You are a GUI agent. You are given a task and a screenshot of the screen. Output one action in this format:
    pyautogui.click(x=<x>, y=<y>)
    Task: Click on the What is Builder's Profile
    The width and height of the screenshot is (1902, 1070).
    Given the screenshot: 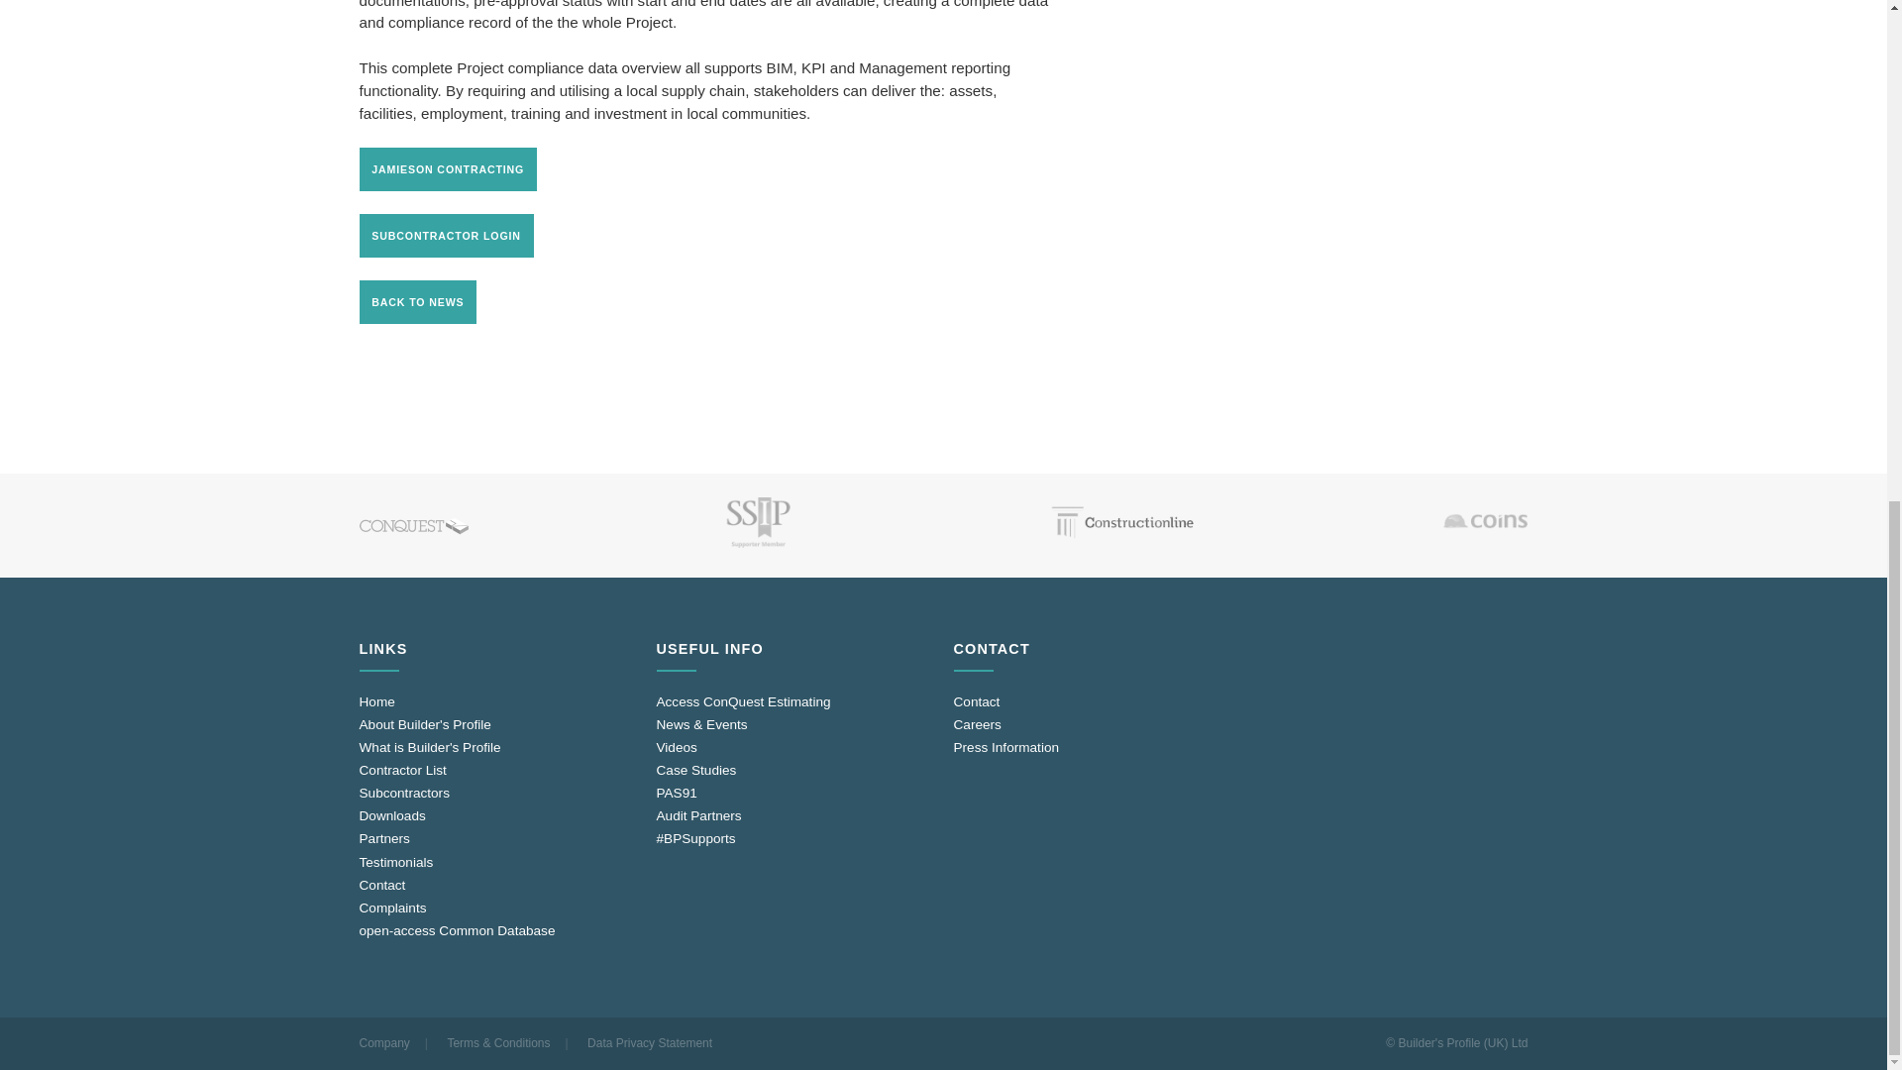 What is the action you would take?
    pyautogui.click(x=429, y=747)
    